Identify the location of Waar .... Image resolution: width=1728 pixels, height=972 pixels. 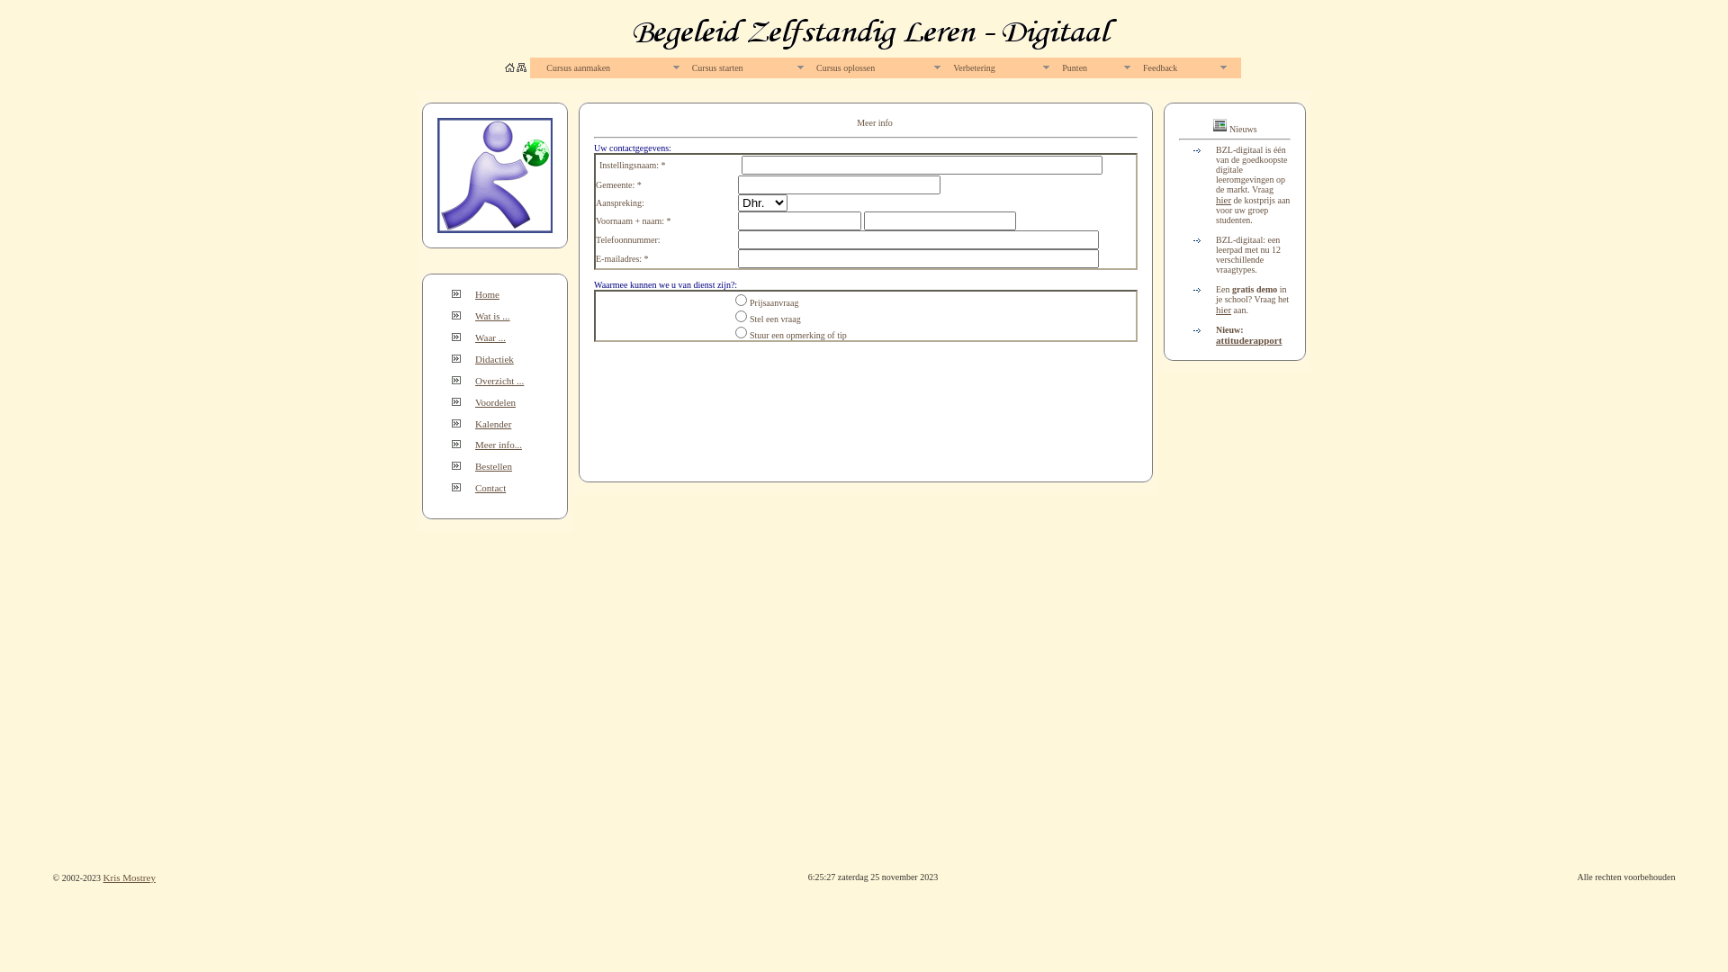
(490, 337).